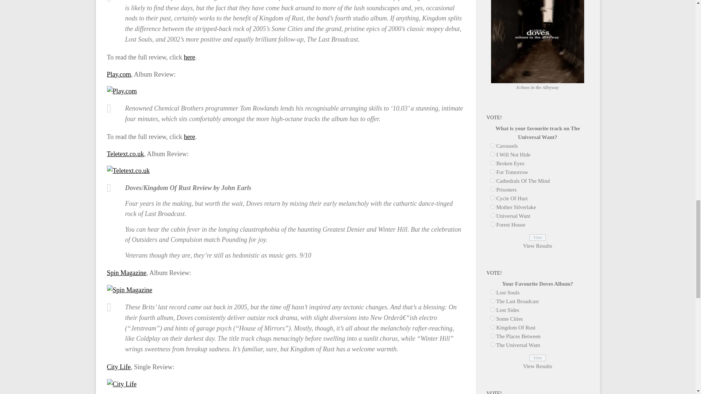 This screenshot has height=394, width=701. Describe the element at coordinates (492, 327) in the screenshot. I see `10` at that location.